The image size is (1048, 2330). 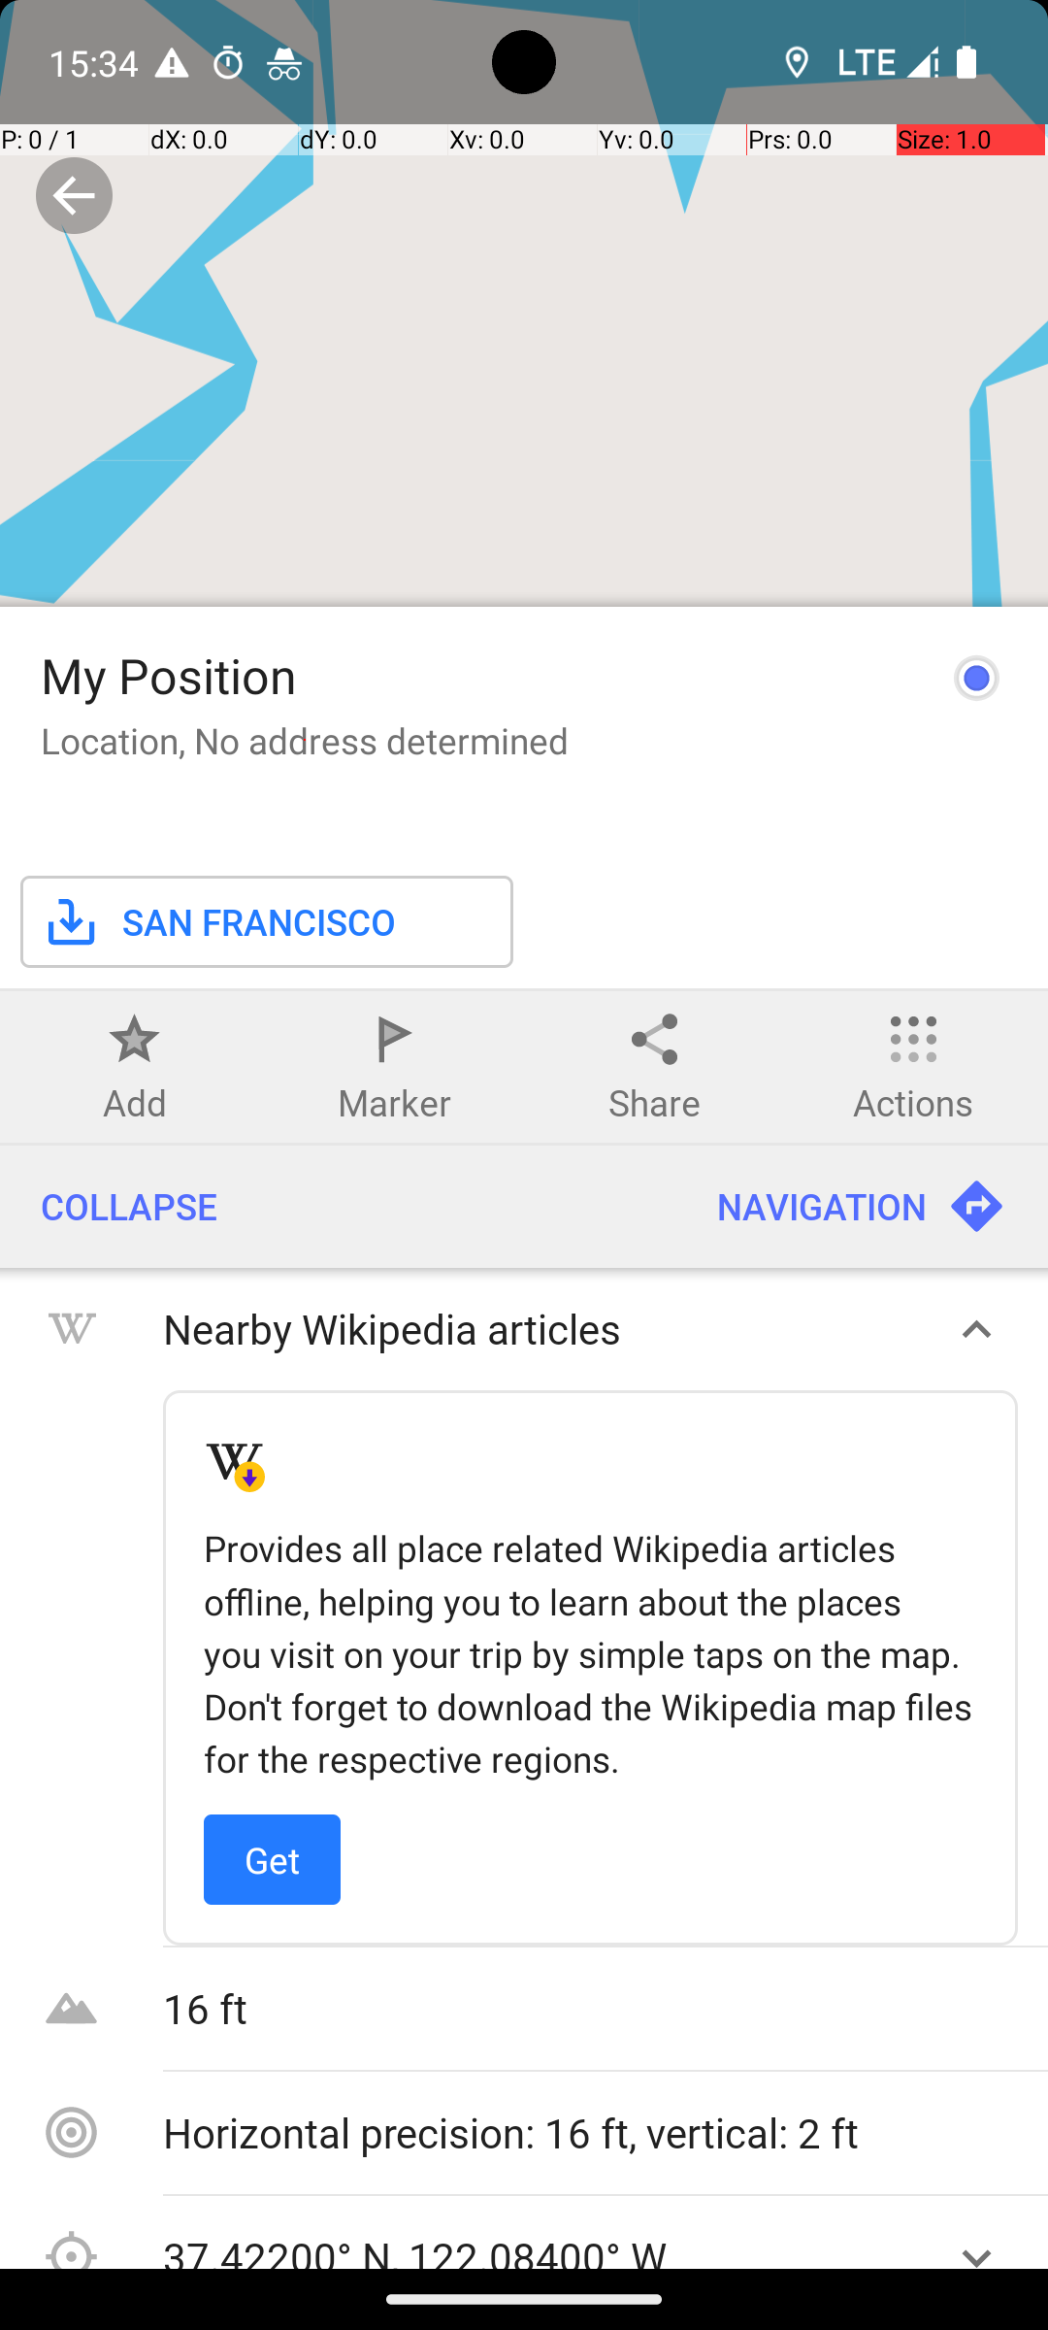 What do you see at coordinates (593, 2008) in the screenshot?
I see `16 ft` at bounding box center [593, 2008].